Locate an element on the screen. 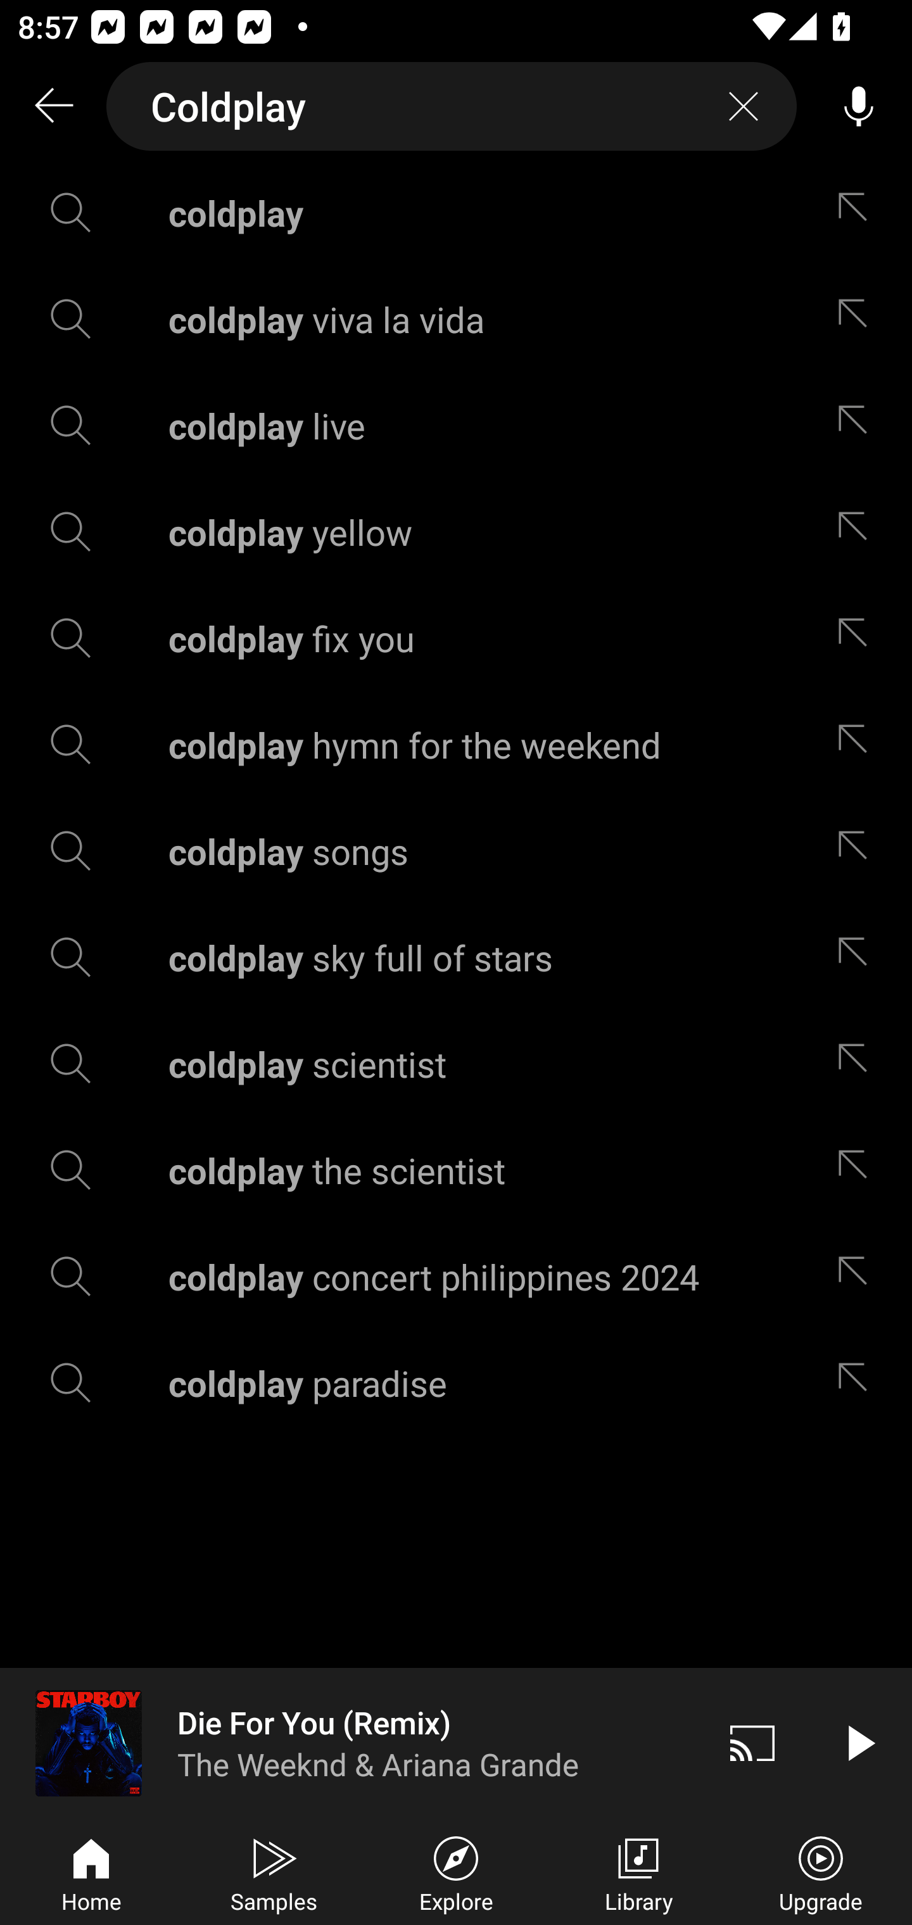 This screenshot has height=1925, width=912. coldplay fix you Edit suggestion coldplay fix you is located at coordinates (456, 638).